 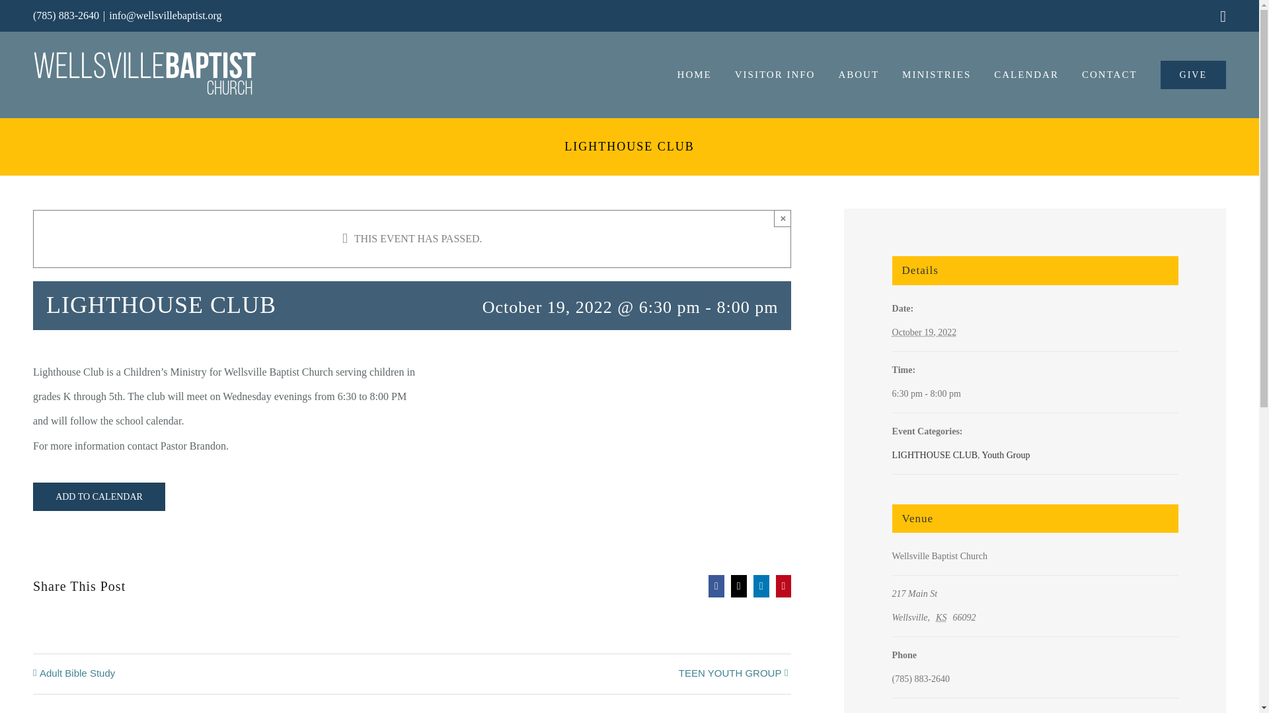 I want to click on 2022-10-19, so click(x=1035, y=393).